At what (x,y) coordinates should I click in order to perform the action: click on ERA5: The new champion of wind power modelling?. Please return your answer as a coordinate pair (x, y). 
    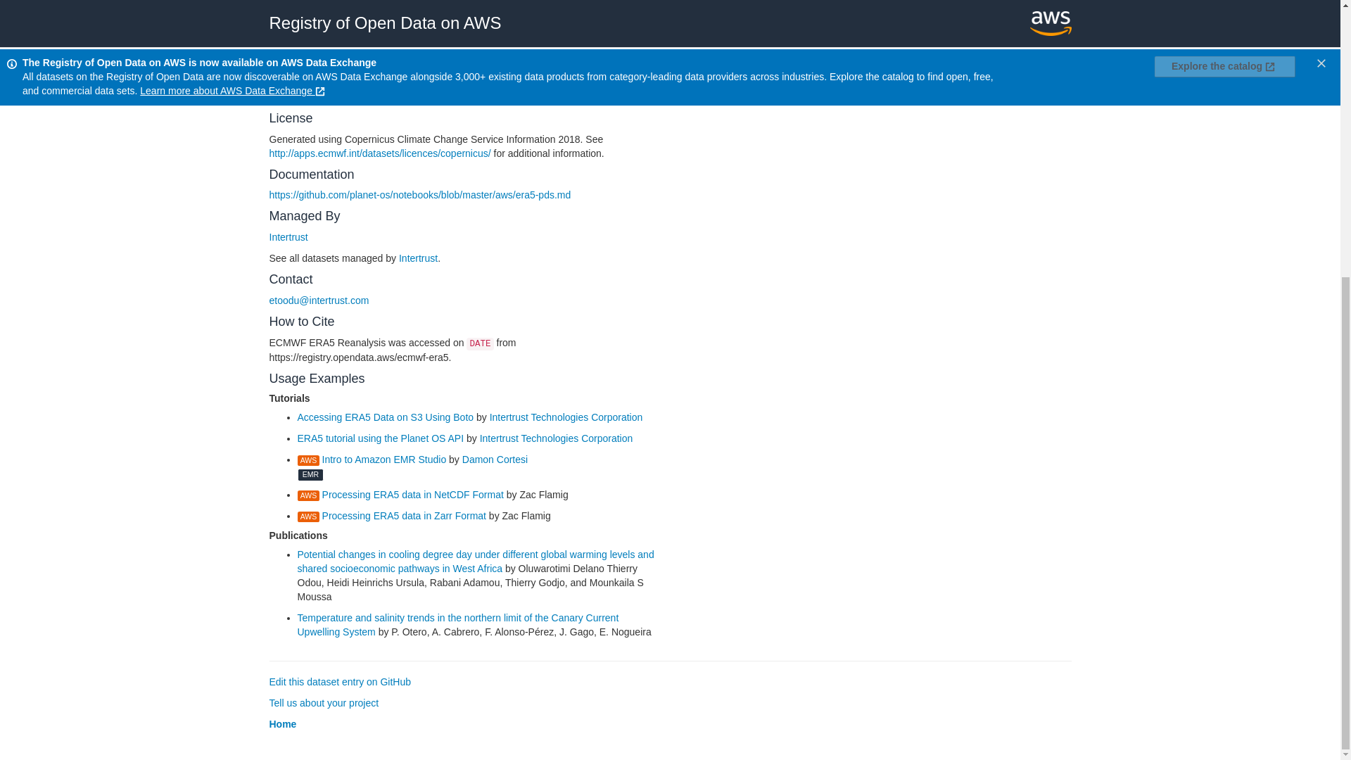
    Looking at the image, I should click on (462, 48).